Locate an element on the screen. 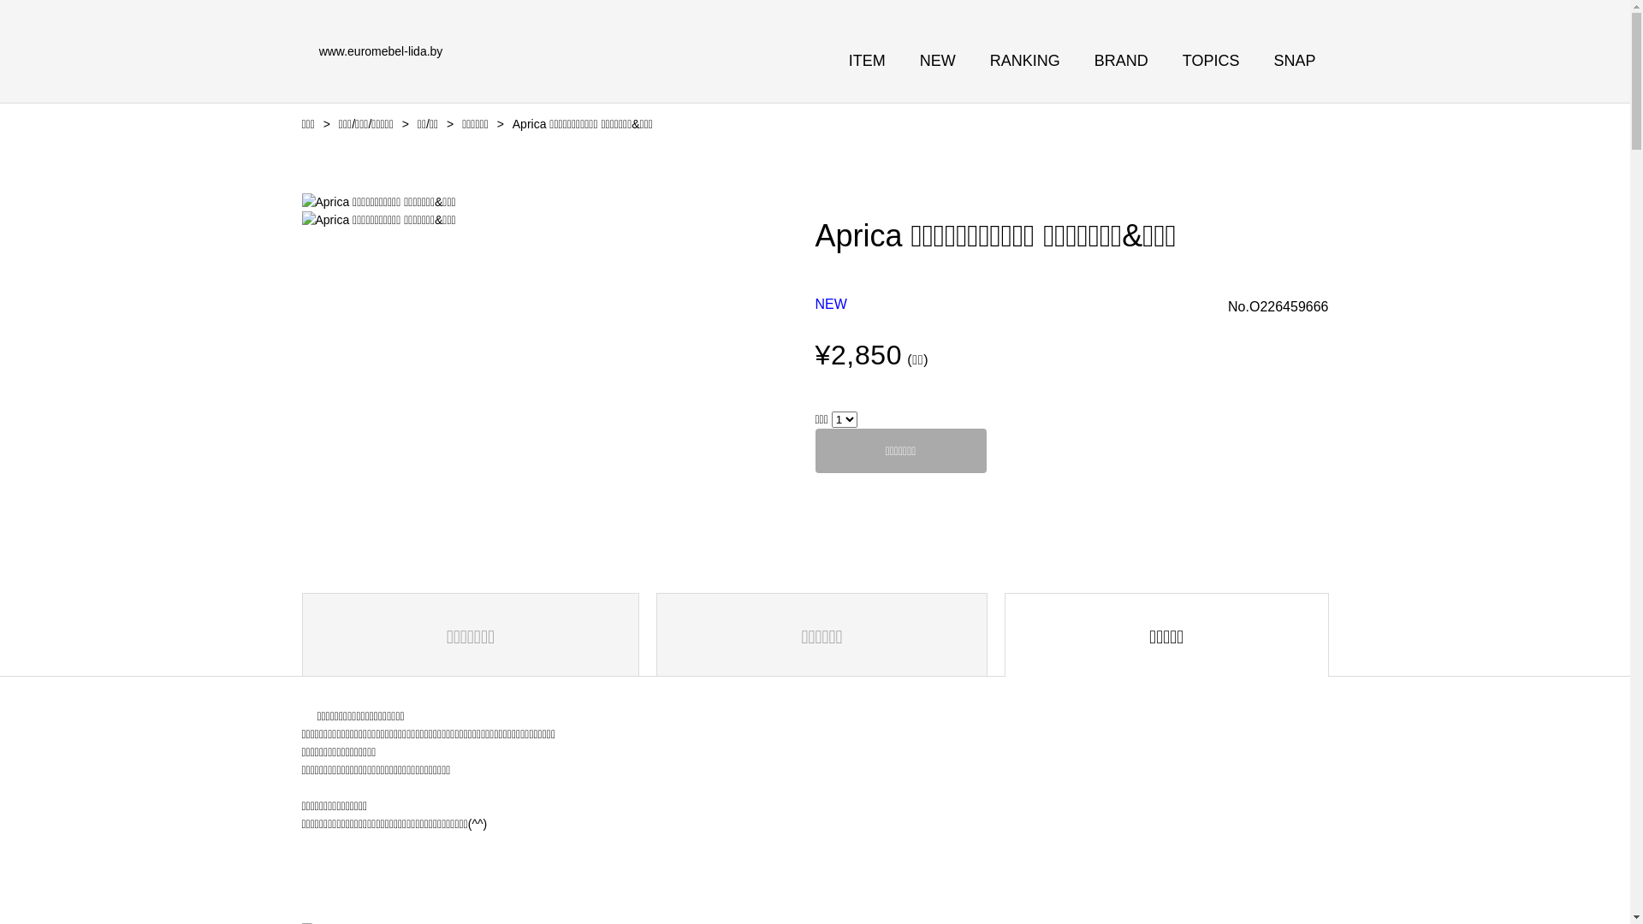  BRAND is located at coordinates (1121, 60).